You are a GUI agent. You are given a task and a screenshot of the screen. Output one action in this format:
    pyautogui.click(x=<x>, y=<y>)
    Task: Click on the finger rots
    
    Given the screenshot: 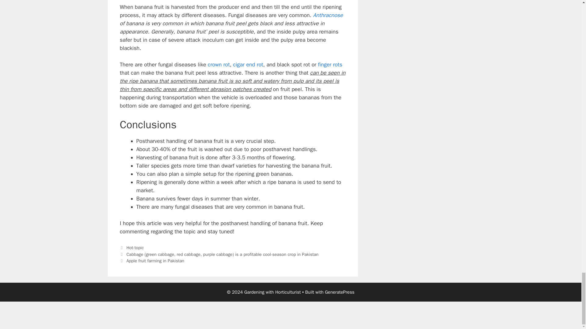 What is the action you would take?
    pyautogui.click(x=330, y=64)
    